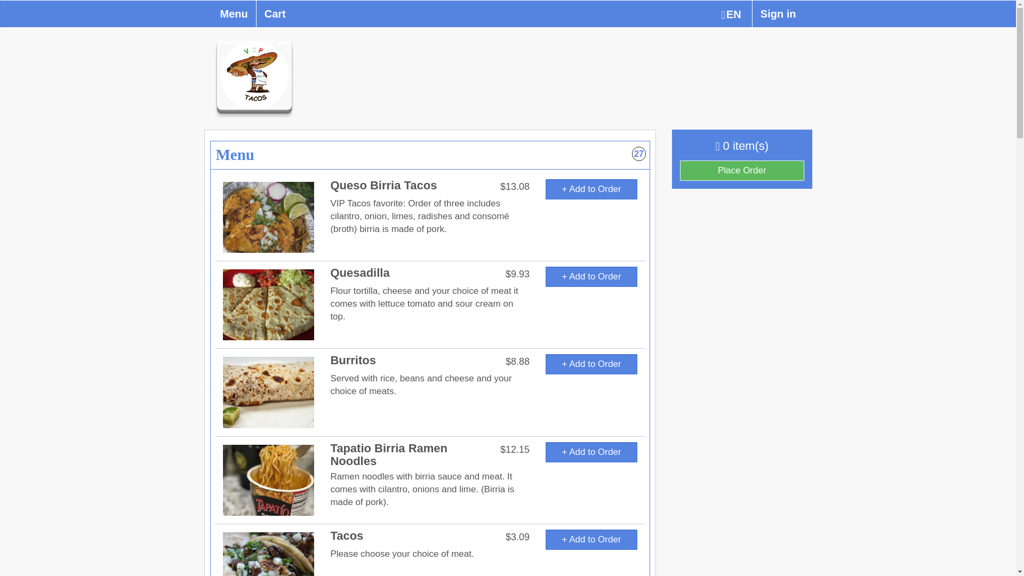 The image size is (1024, 576). What do you see at coordinates (275, 14) in the screenshot?
I see `Cart` at bounding box center [275, 14].